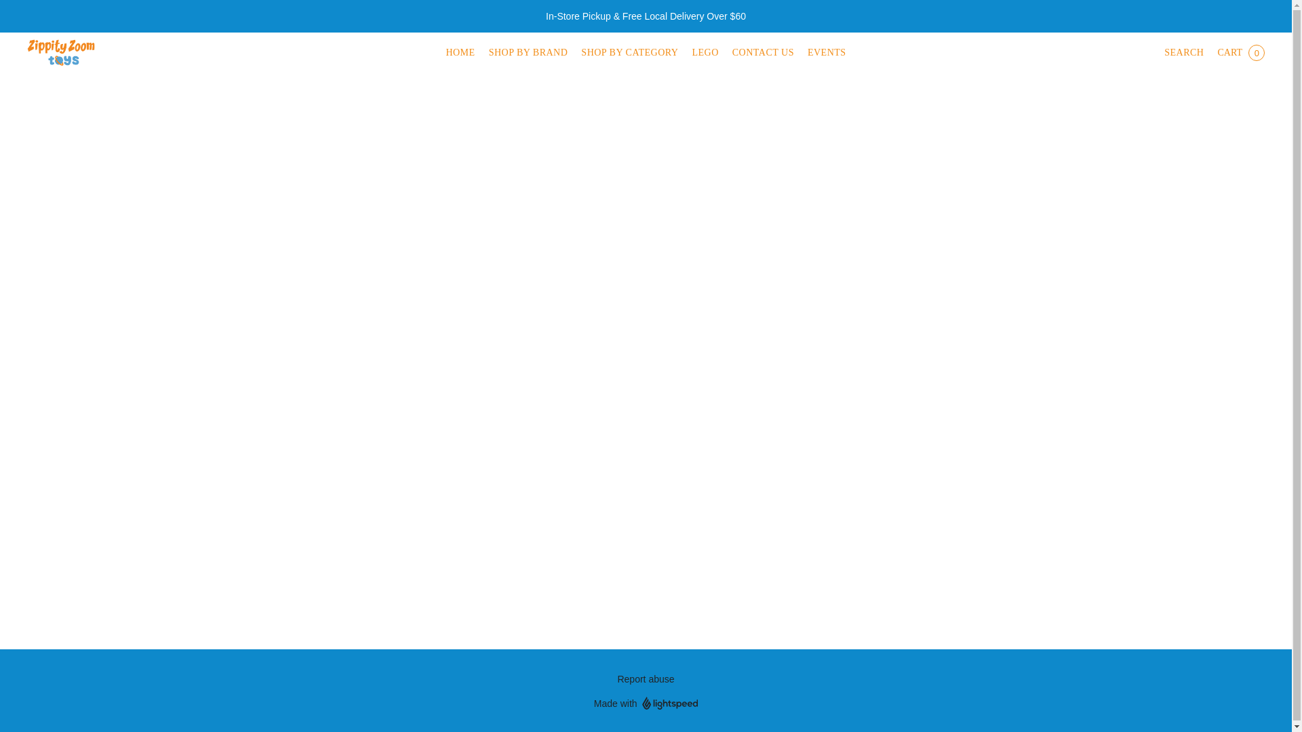  What do you see at coordinates (705, 53) in the screenshot?
I see `LEGO` at bounding box center [705, 53].